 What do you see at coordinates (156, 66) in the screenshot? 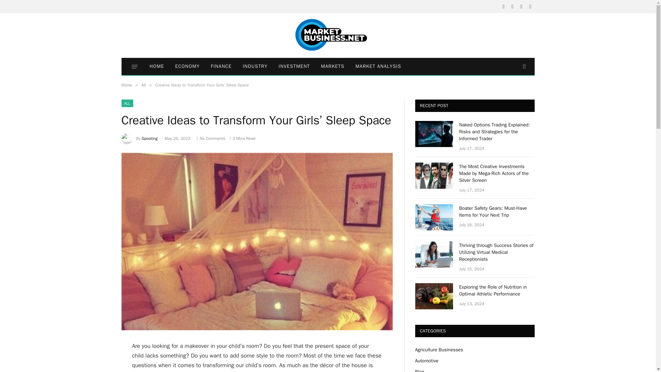
I see `HOME` at bounding box center [156, 66].